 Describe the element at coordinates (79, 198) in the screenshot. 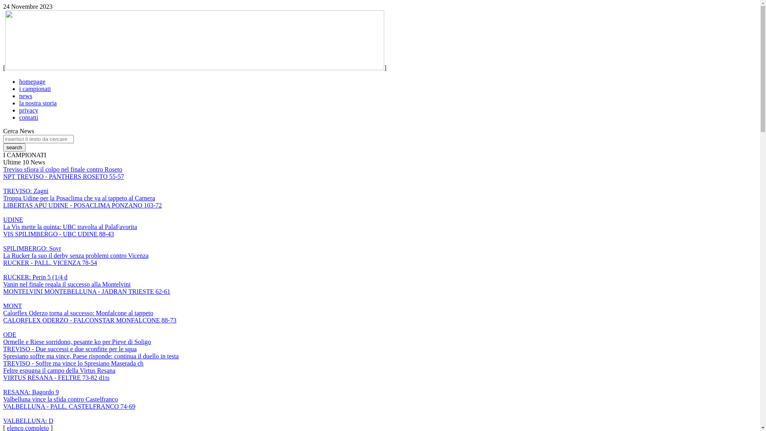

I see `Troppa Udine per la Posaclima che va al tappeto al Carnera` at that location.